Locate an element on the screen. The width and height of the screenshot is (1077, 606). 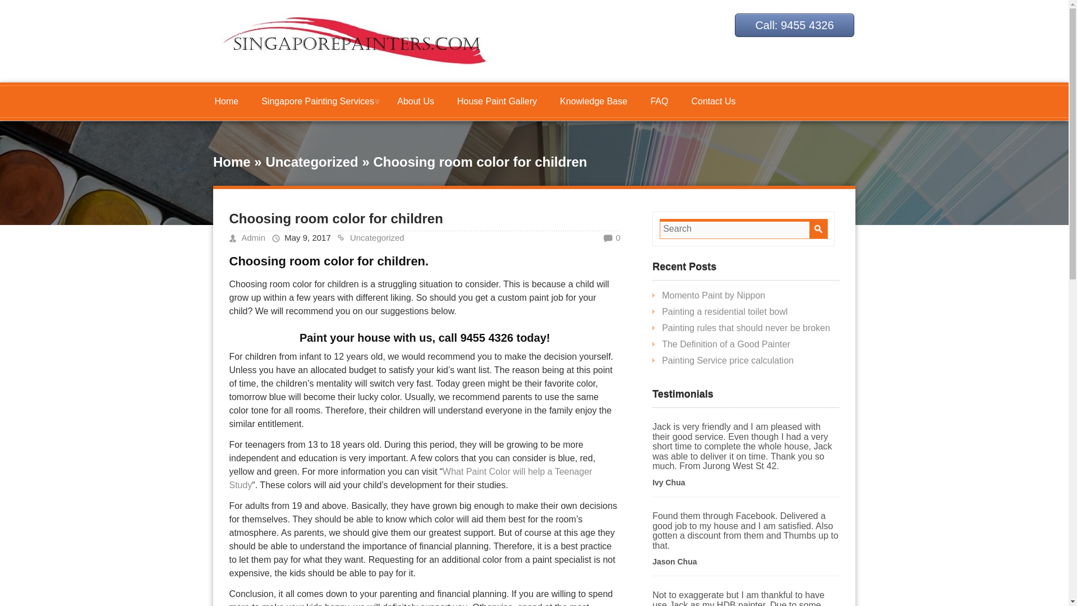
Permanent Link to Choosing room color for children is located at coordinates (335, 218).